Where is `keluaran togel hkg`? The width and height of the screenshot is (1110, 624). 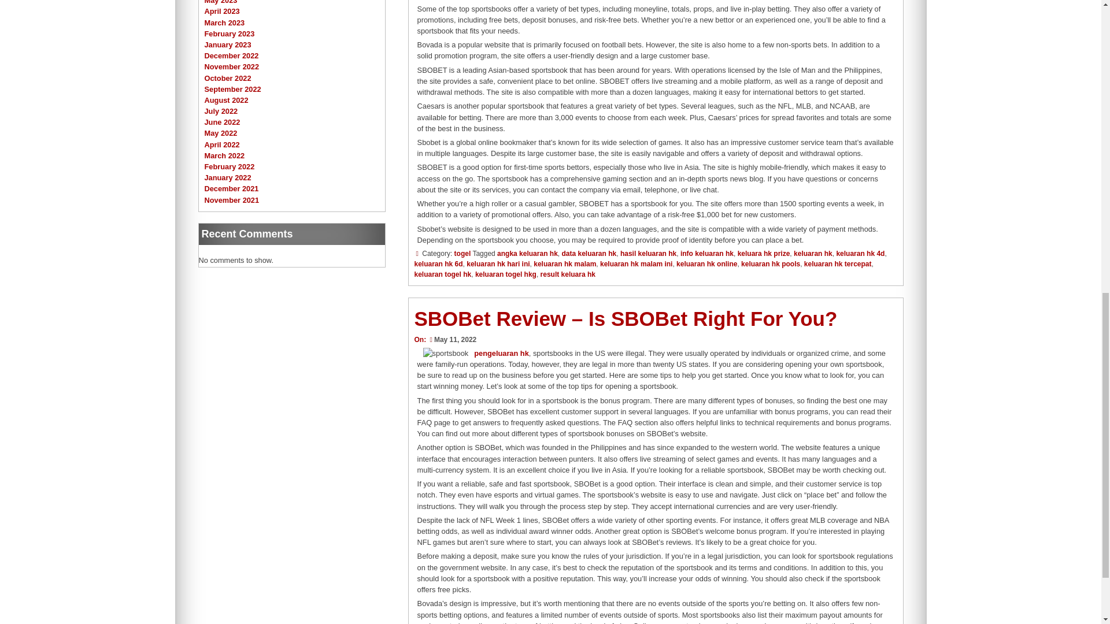
keluaran togel hkg is located at coordinates (505, 274).